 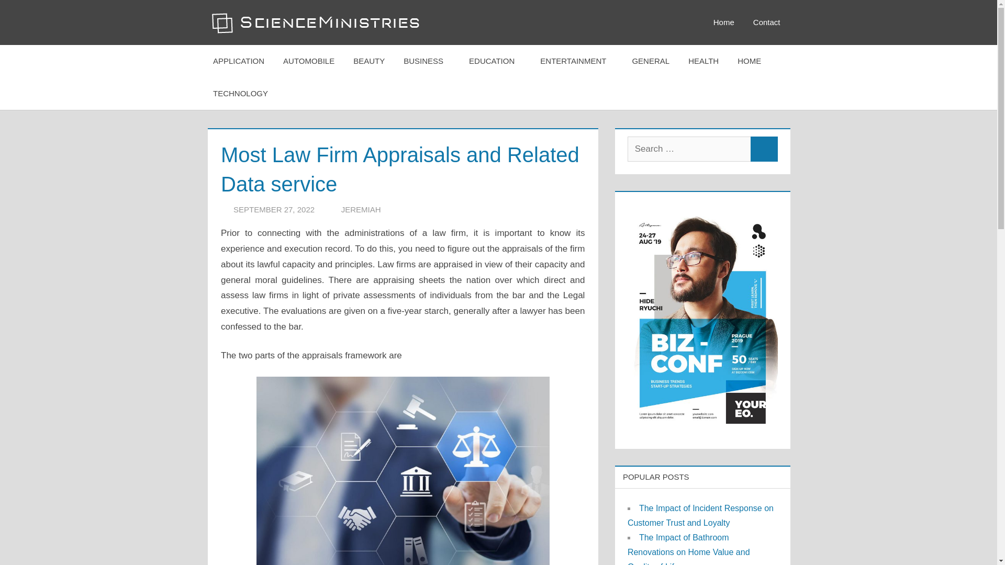 I want to click on AUTOMOBILE, so click(x=308, y=61).